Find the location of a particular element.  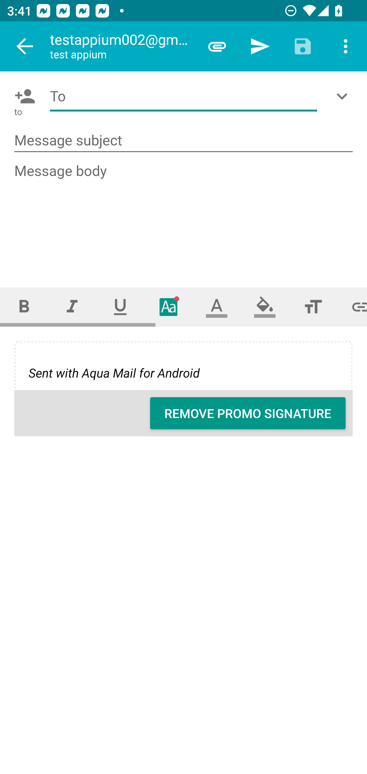

Message body is located at coordinates (184, 216).